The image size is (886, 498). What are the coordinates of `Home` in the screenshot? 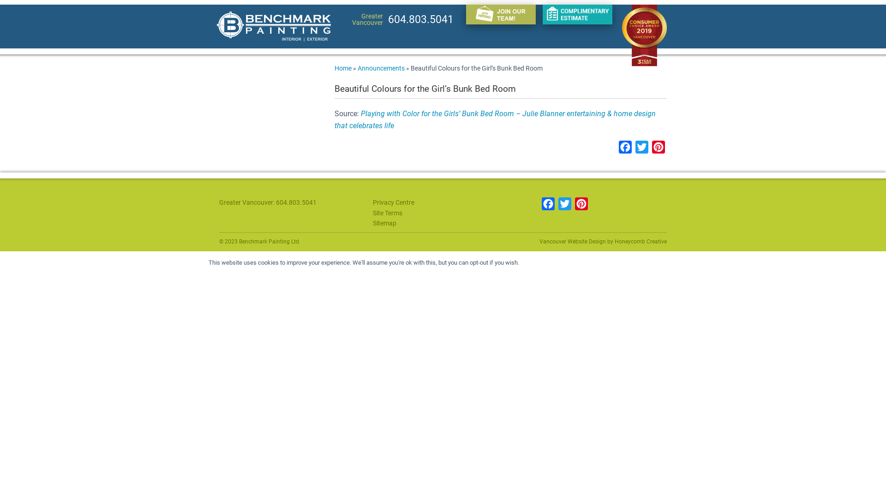 It's located at (343, 68).